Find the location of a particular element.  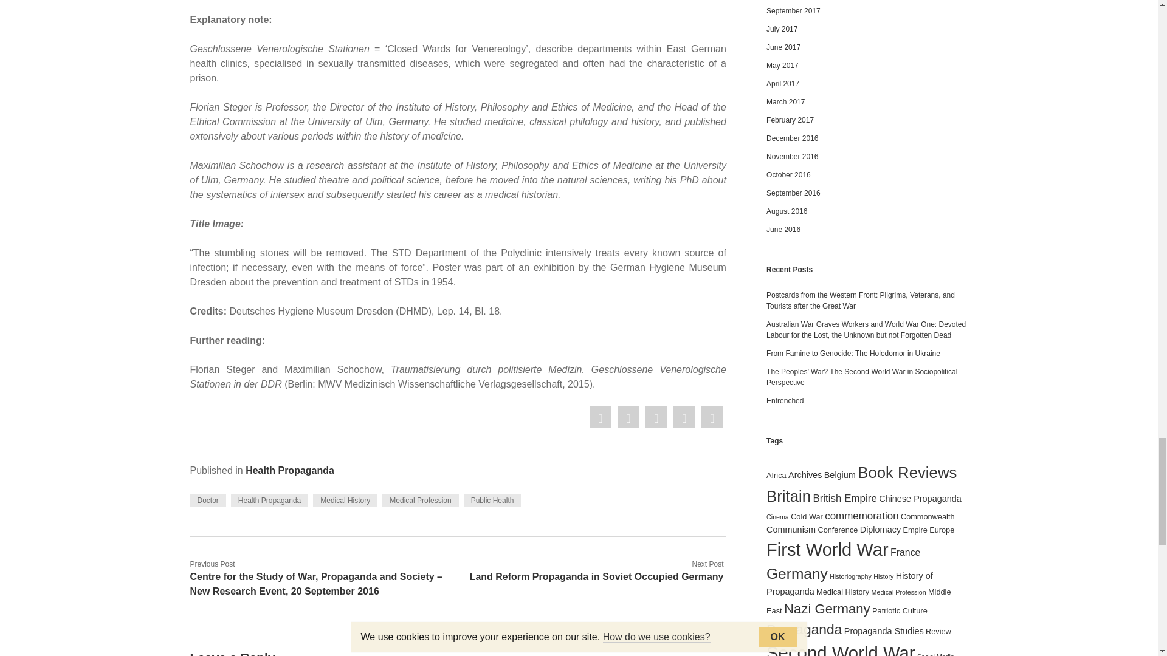

Share via Google Plus is located at coordinates (656, 418).